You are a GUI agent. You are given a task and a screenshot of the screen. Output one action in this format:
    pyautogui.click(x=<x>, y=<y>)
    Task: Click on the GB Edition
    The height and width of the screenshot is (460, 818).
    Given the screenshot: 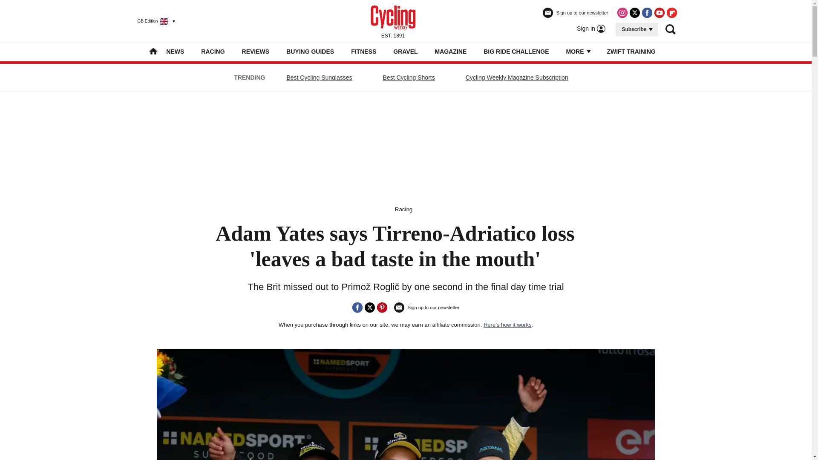 What is the action you would take?
    pyautogui.click(x=153, y=21)
    